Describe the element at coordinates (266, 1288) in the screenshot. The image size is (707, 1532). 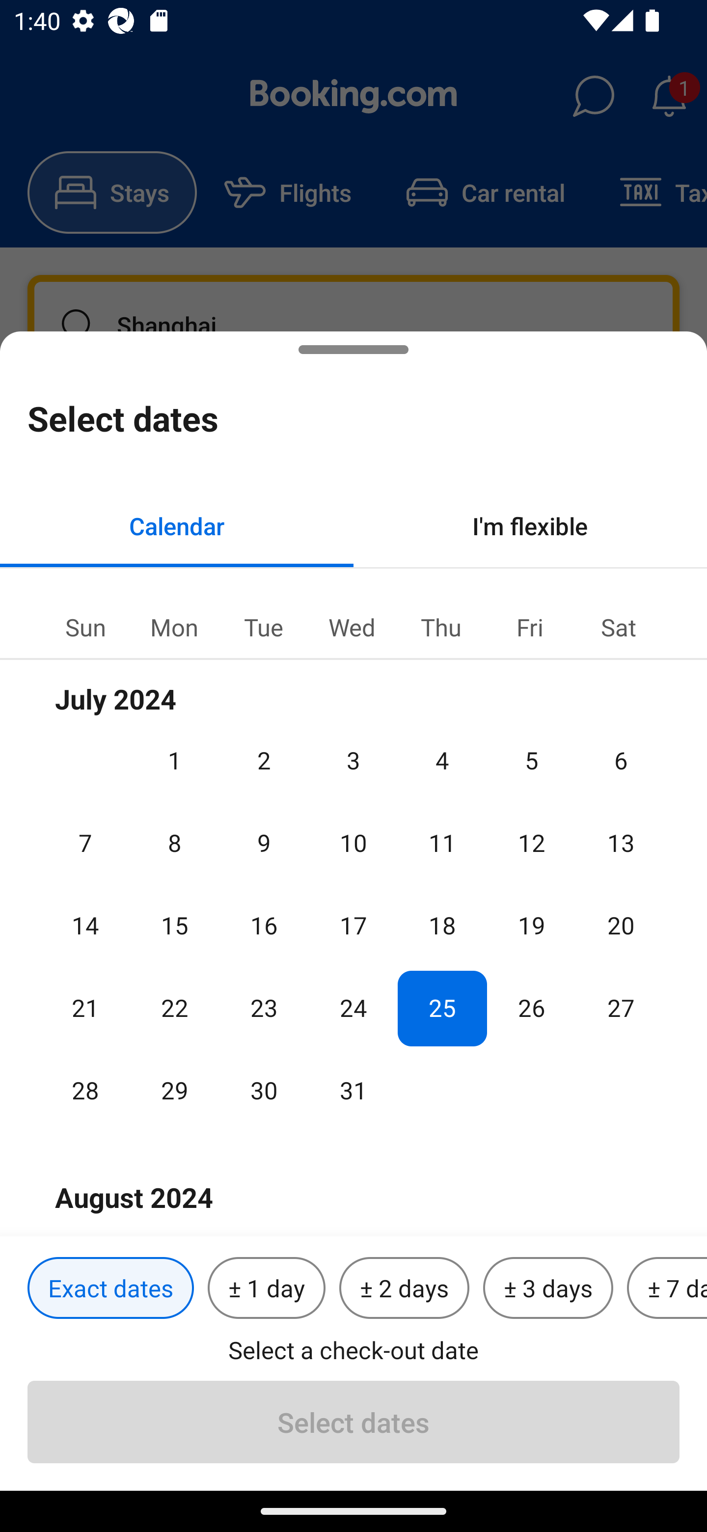
I see `± 1 day` at that location.